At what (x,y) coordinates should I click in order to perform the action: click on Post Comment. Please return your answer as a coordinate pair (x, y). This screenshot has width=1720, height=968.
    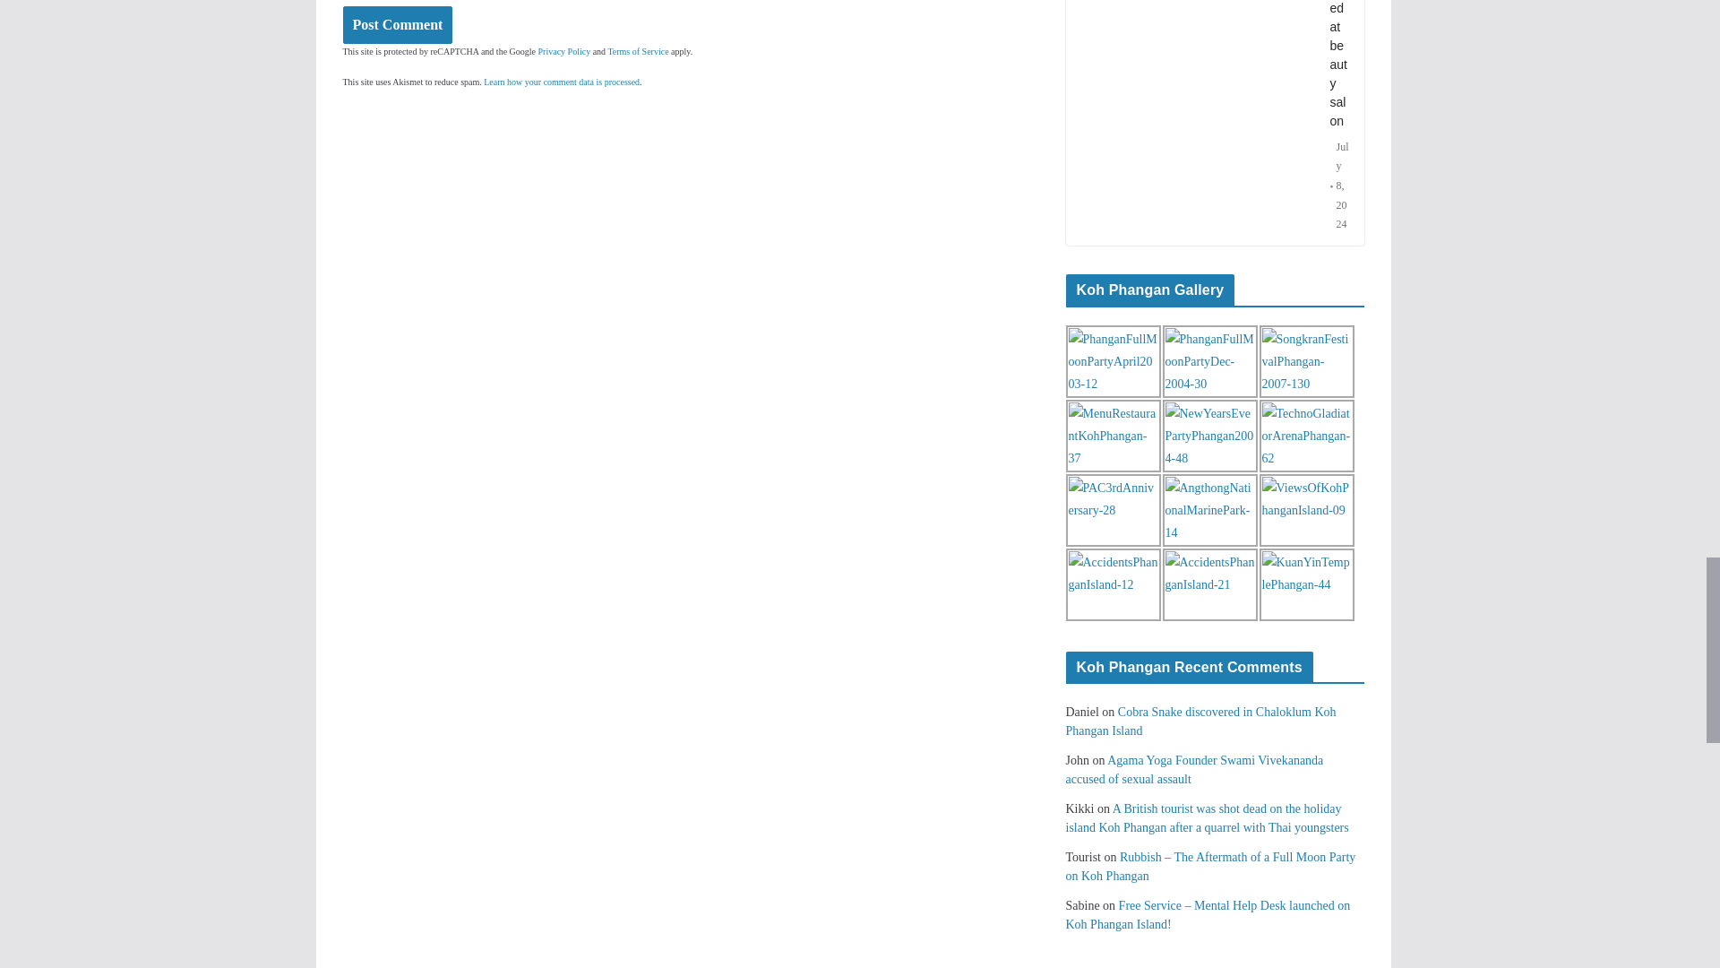
    Looking at the image, I should click on (397, 25).